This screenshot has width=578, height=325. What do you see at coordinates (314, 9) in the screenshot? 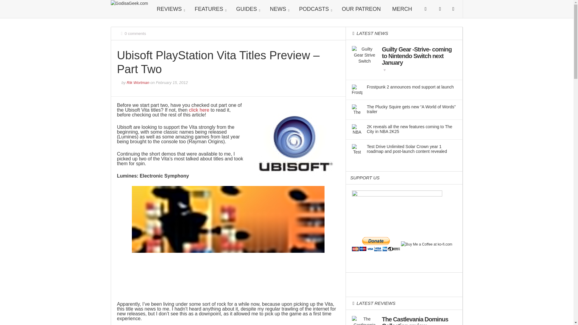
I see `PODCASTS` at bounding box center [314, 9].